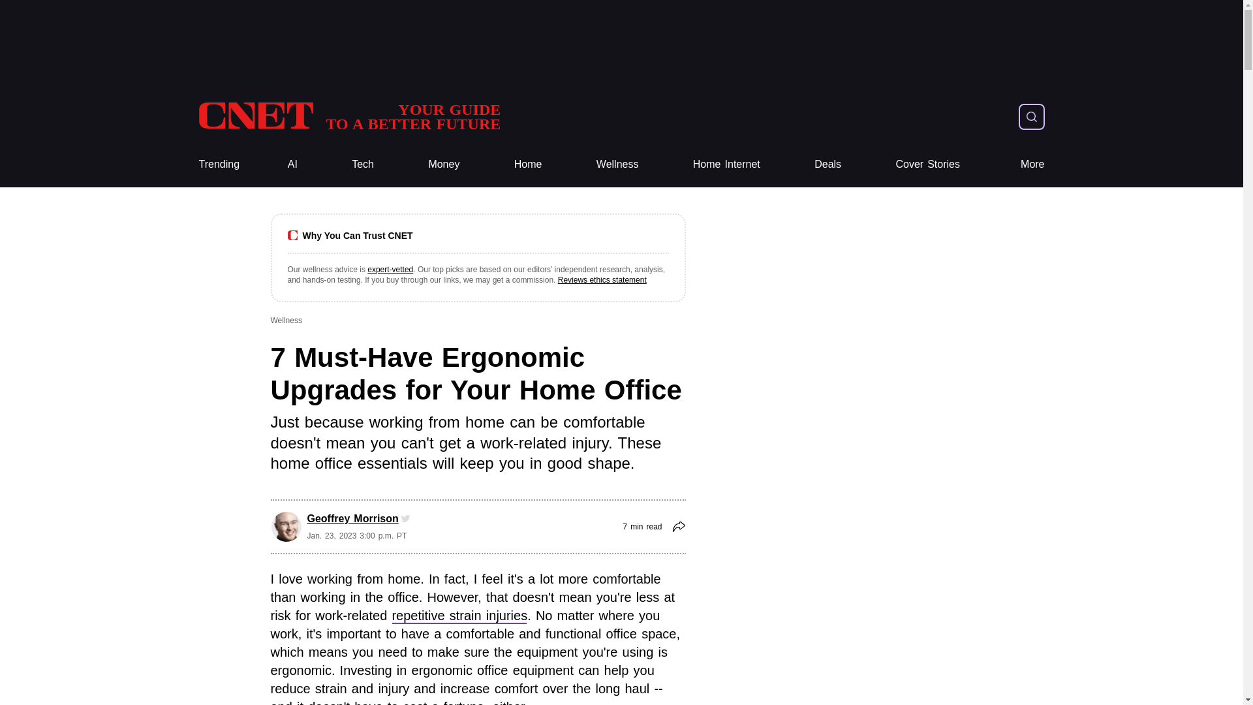 This screenshot has width=1253, height=705. I want to click on Tech, so click(528, 164).